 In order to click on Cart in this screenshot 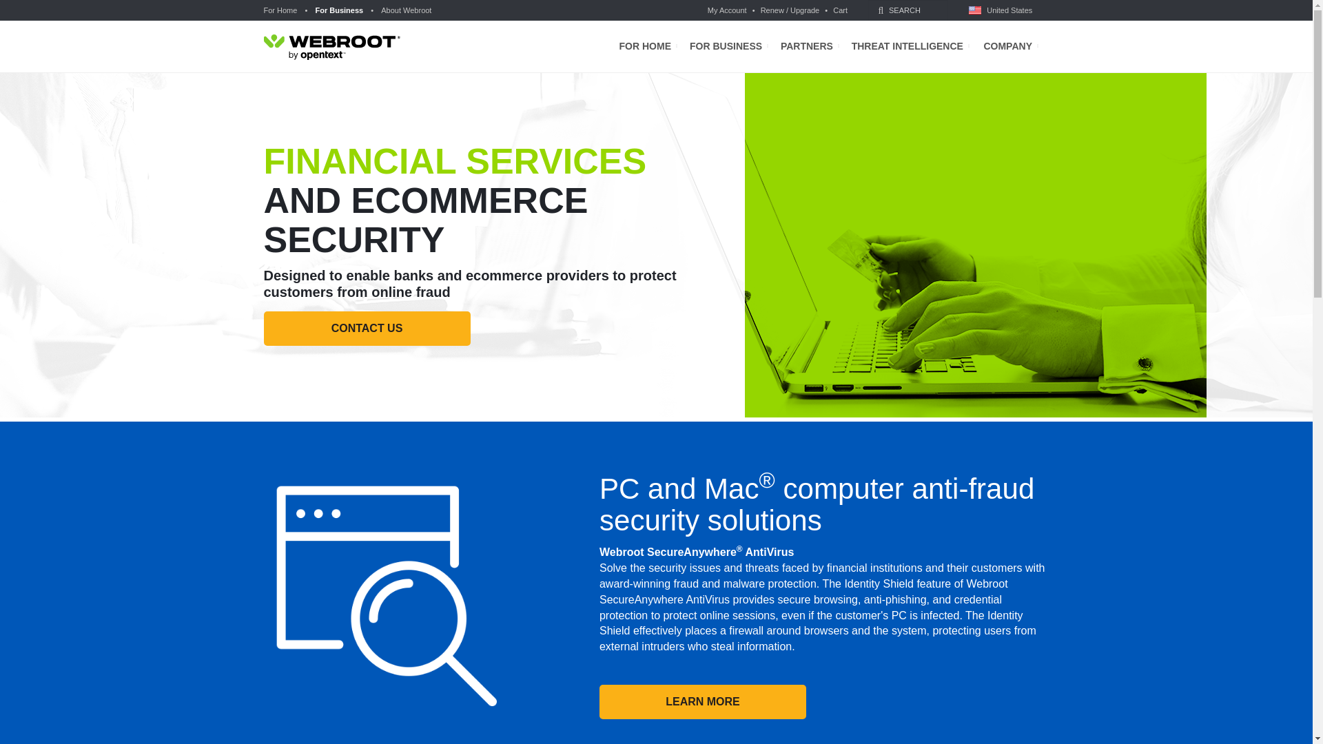, I will do `click(838, 10)`.